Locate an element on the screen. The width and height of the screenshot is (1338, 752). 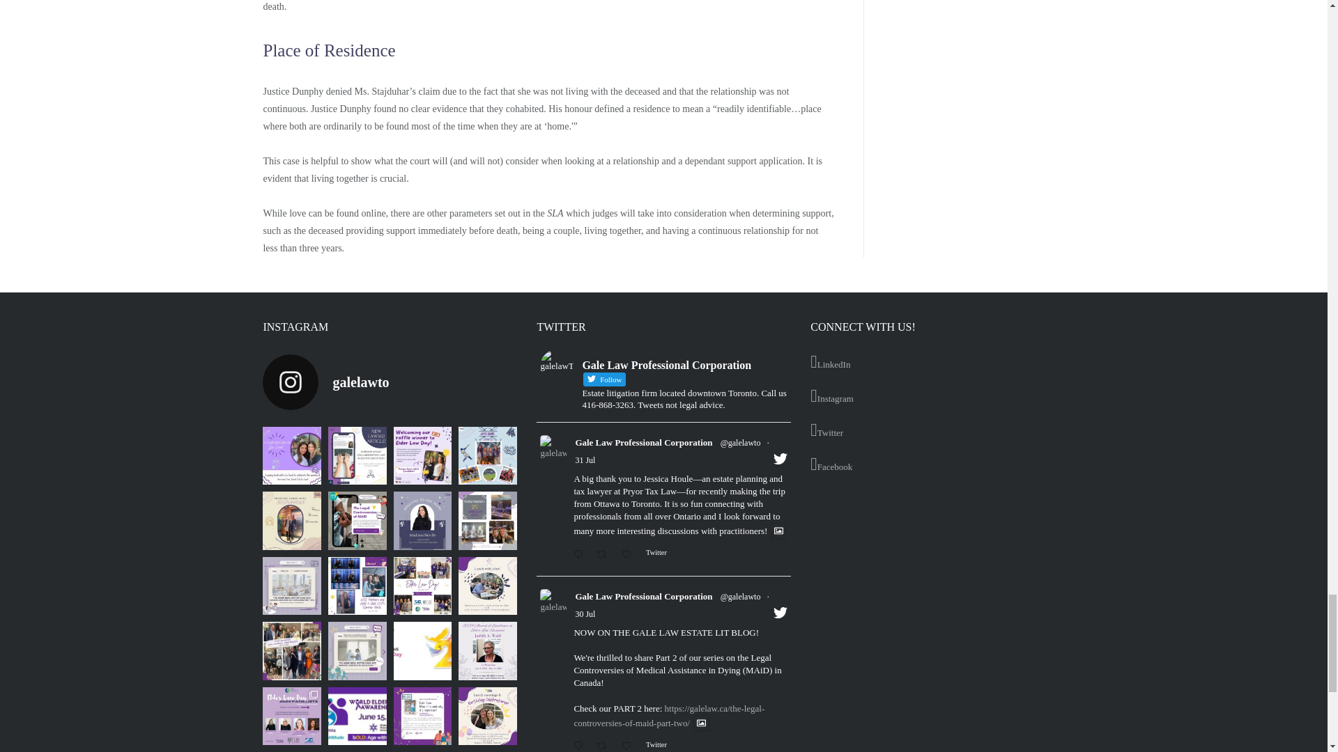
Visit Gale Law Professional Corporation on Twitter is located at coordinates (937, 430).